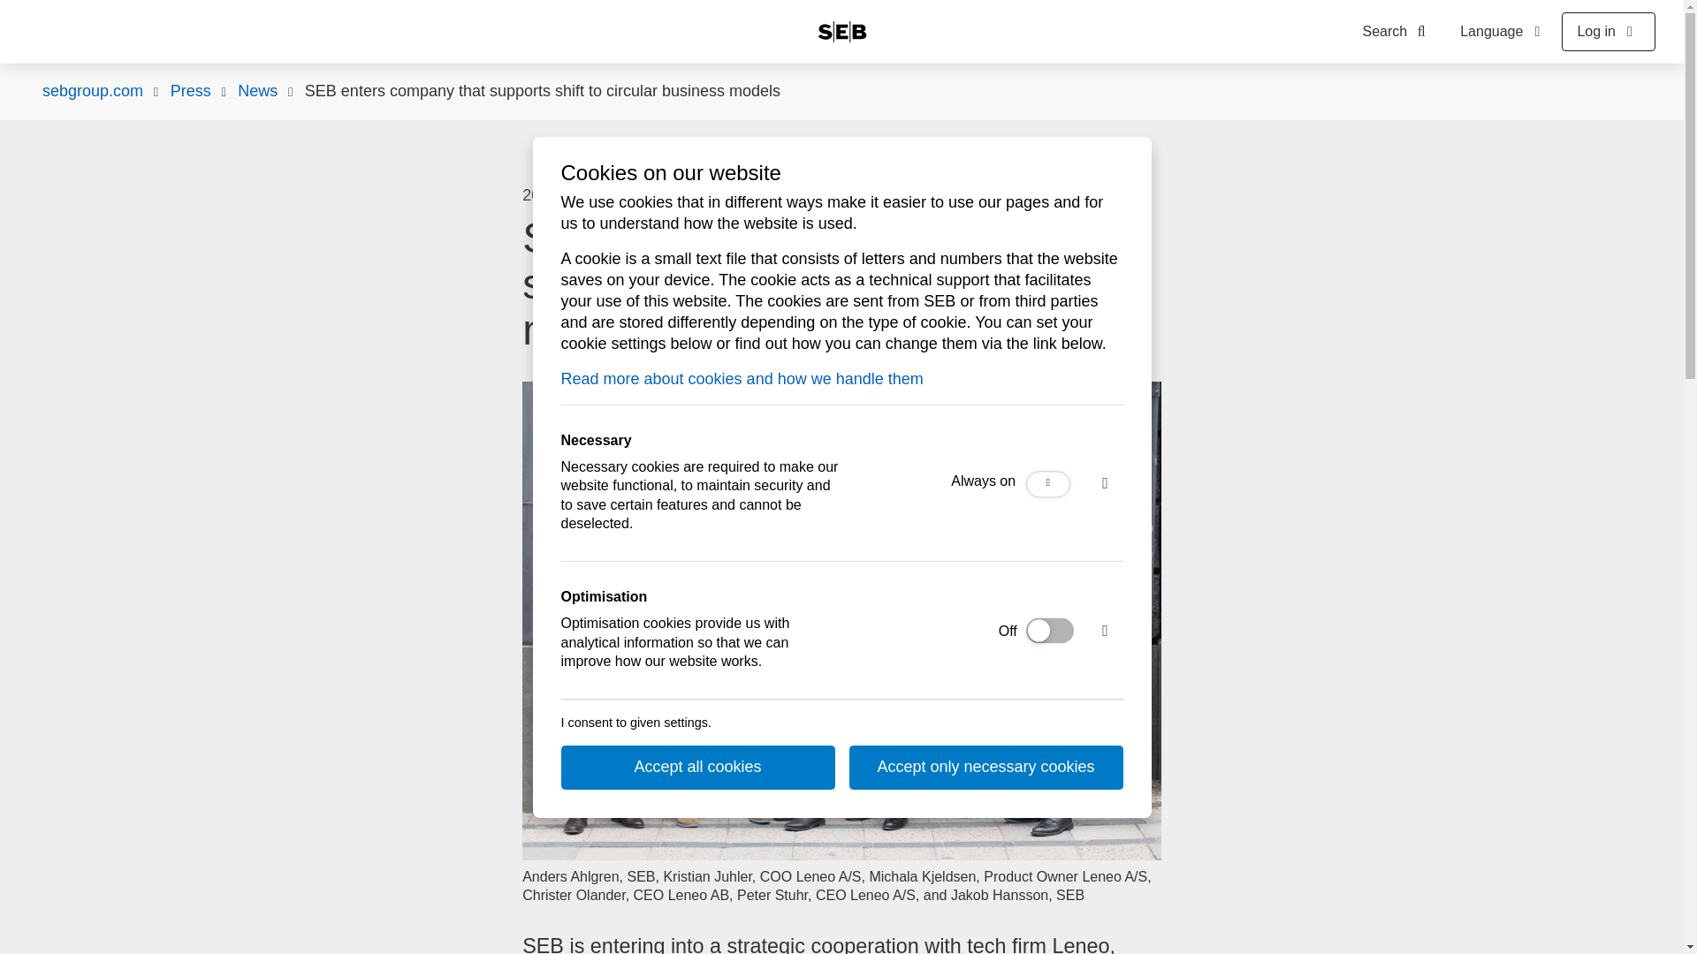 Image resolution: width=1697 pixels, height=954 pixels. What do you see at coordinates (961, 196) in the screenshot?
I see `Twitter` at bounding box center [961, 196].